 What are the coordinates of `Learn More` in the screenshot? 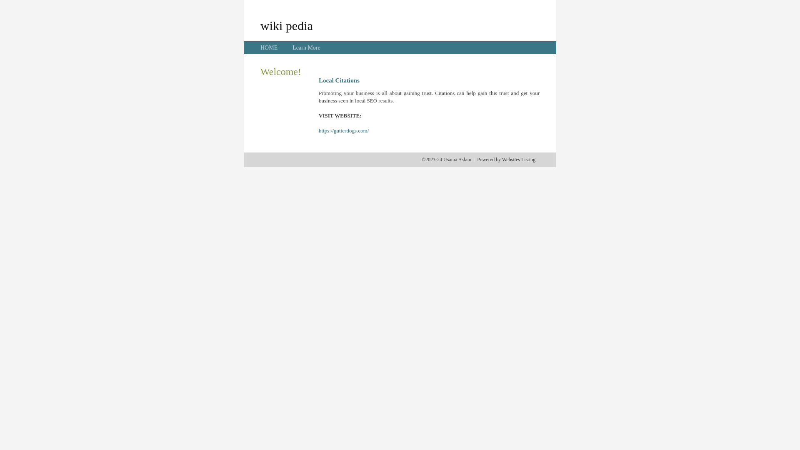 It's located at (306, 47).